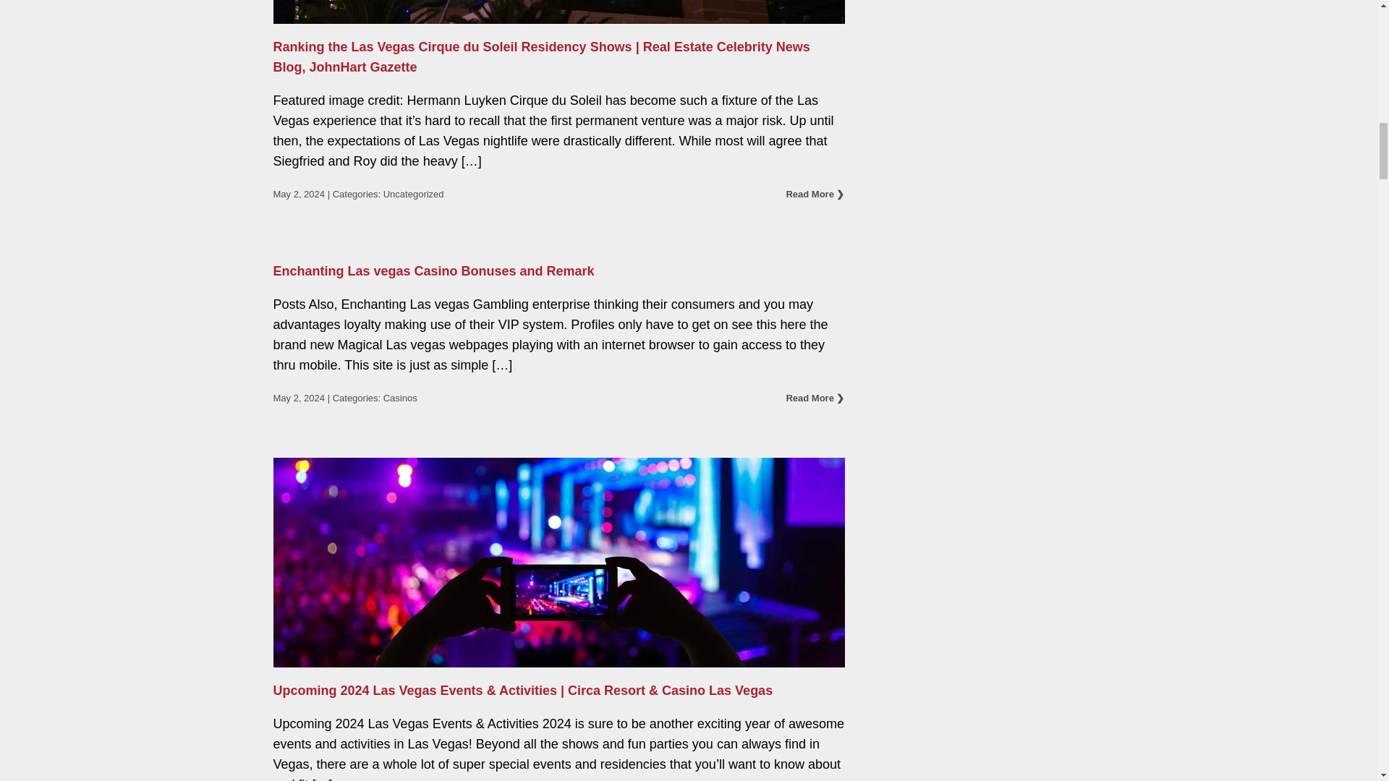 This screenshot has width=1389, height=781. I want to click on Enchanting Las vegas Casino Bonuses and Remark, so click(434, 270).